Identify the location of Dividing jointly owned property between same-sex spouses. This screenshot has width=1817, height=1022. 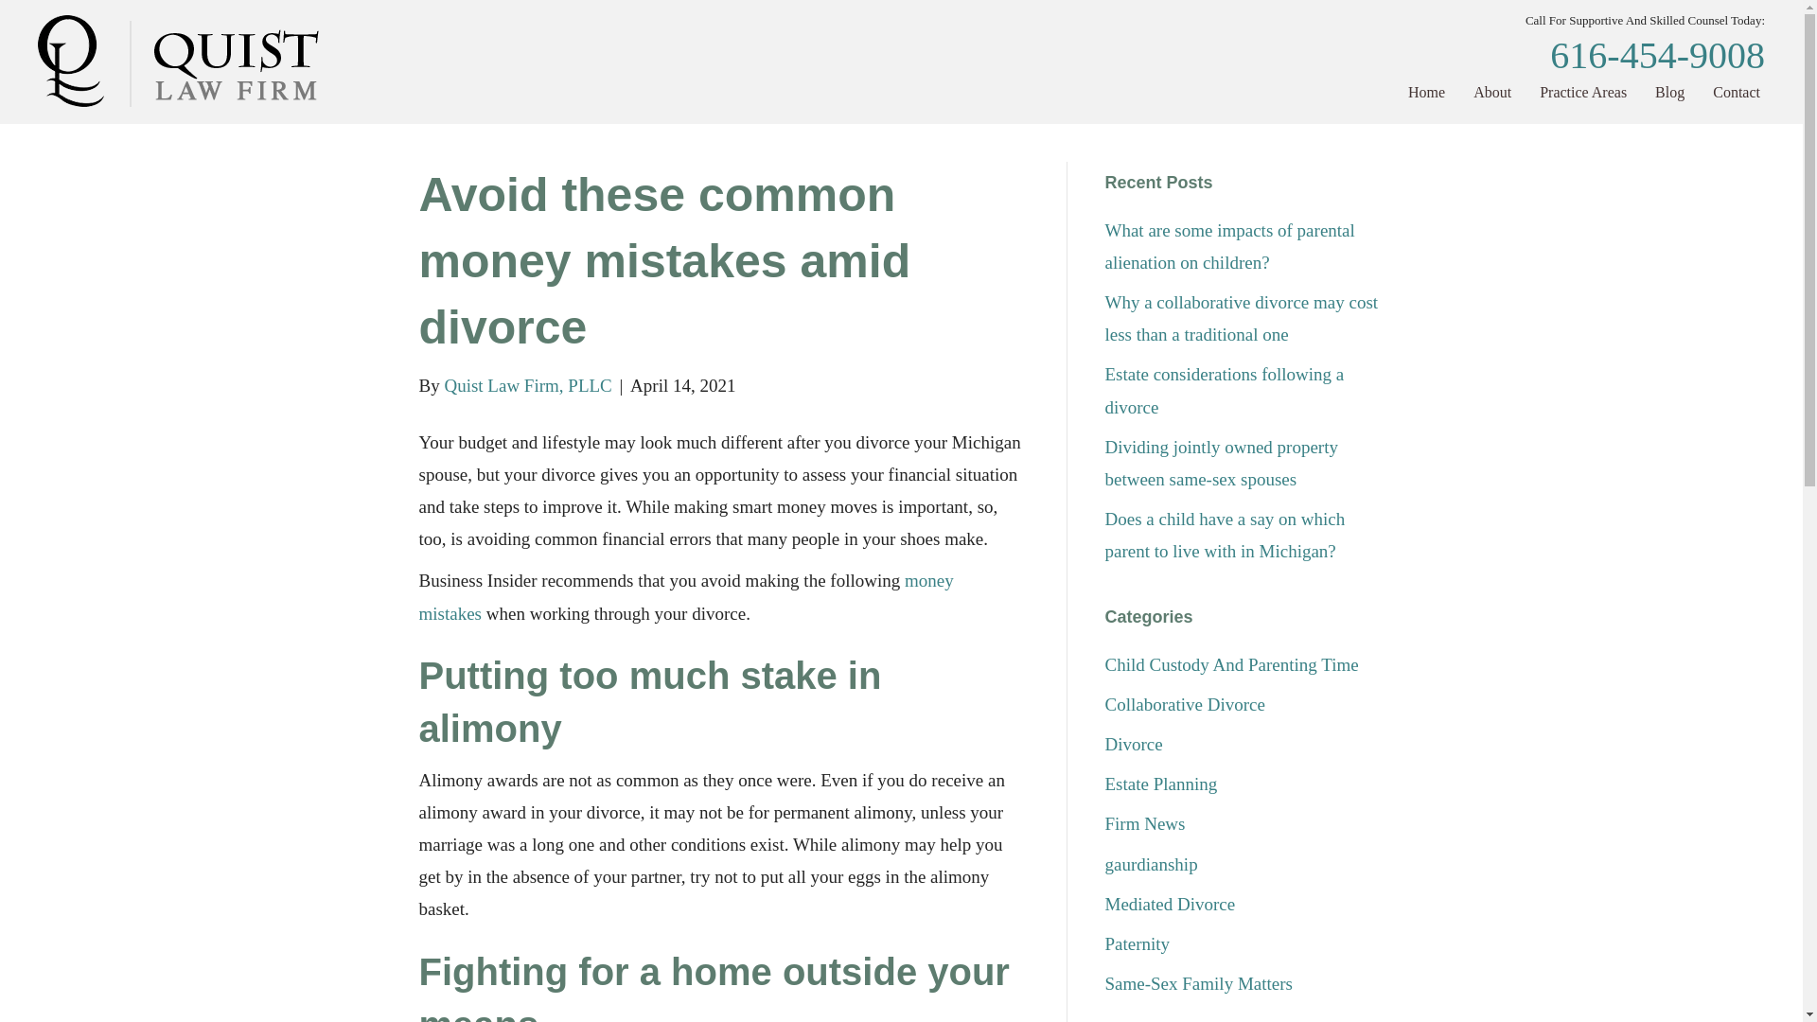
(1221, 464).